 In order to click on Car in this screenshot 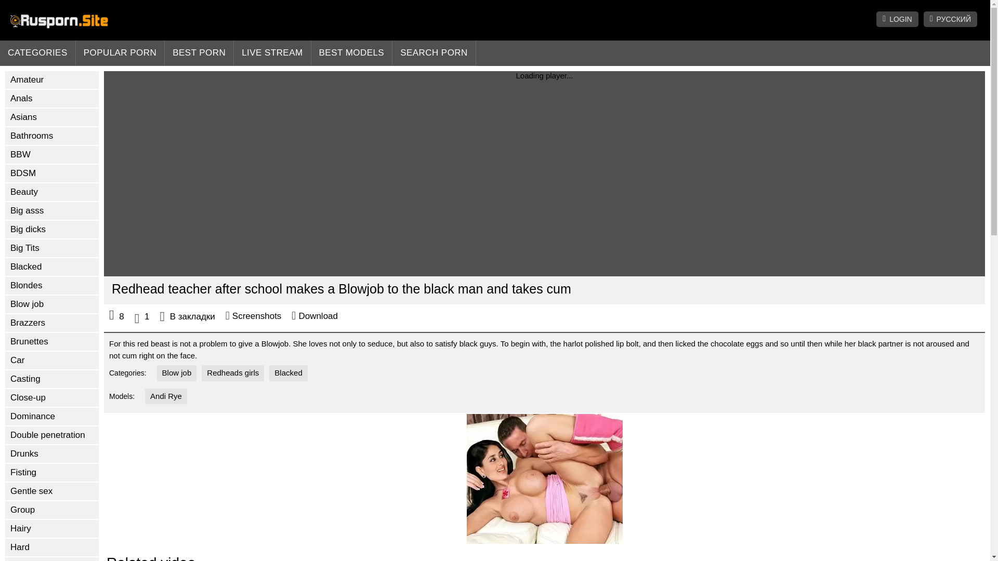, I will do `click(52, 360)`.